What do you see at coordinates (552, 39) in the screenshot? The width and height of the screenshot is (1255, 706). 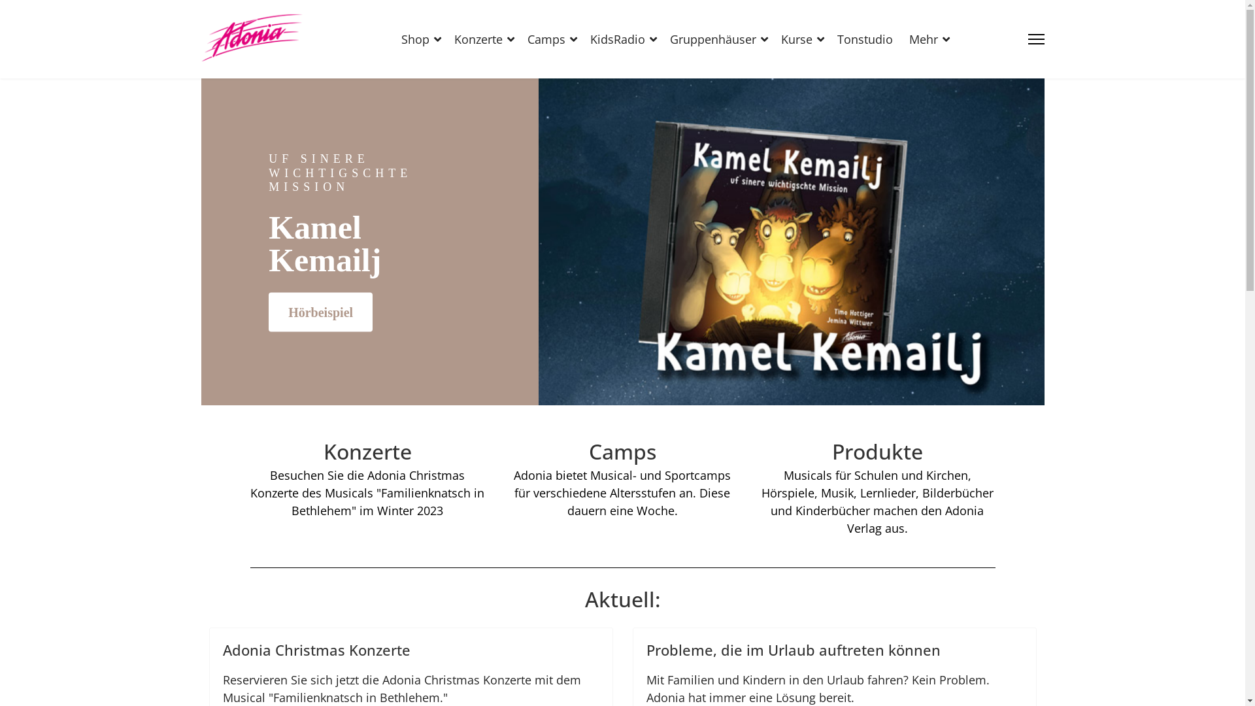 I see `Camps` at bounding box center [552, 39].